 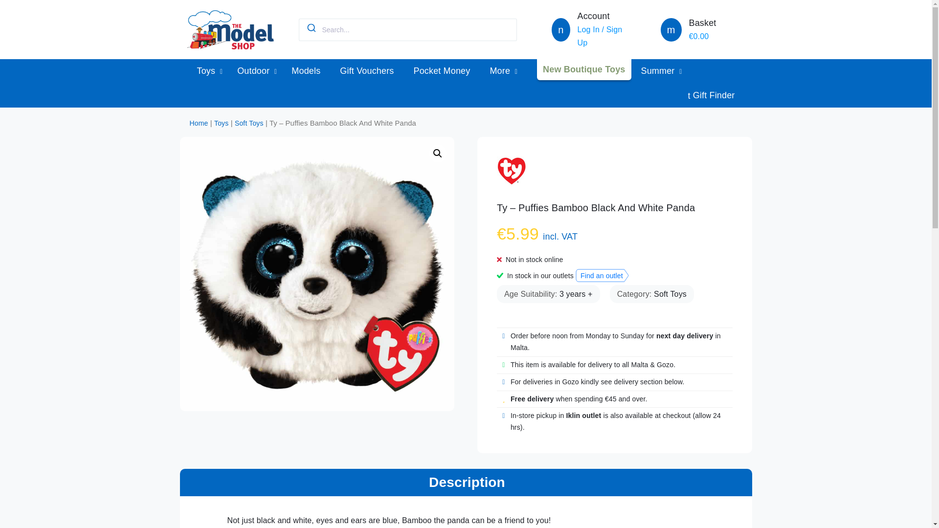 What do you see at coordinates (560, 31) in the screenshot?
I see `n` at bounding box center [560, 31].